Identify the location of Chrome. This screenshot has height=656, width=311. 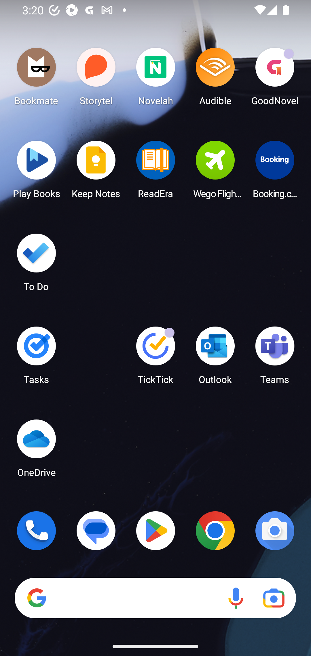
(215, 531).